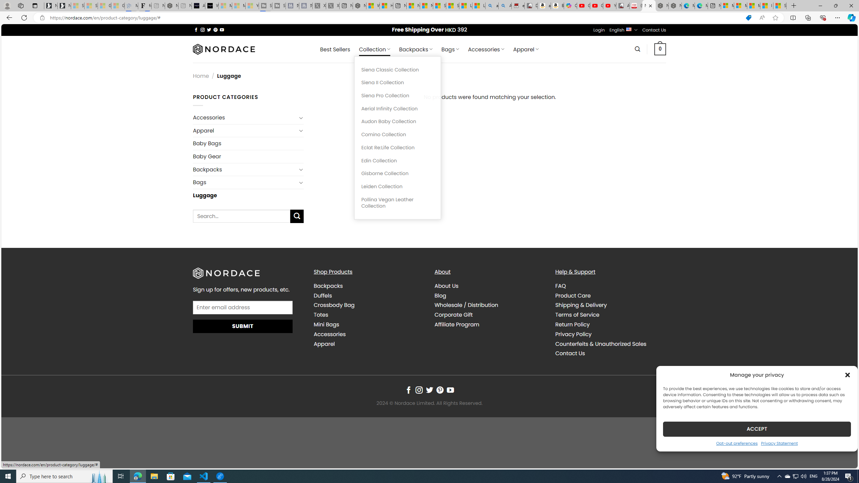 This screenshot has width=859, height=483. What do you see at coordinates (387, 6) in the screenshot?
I see `Huge shark washes ashore at New York City beach | Watch` at bounding box center [387, 6].